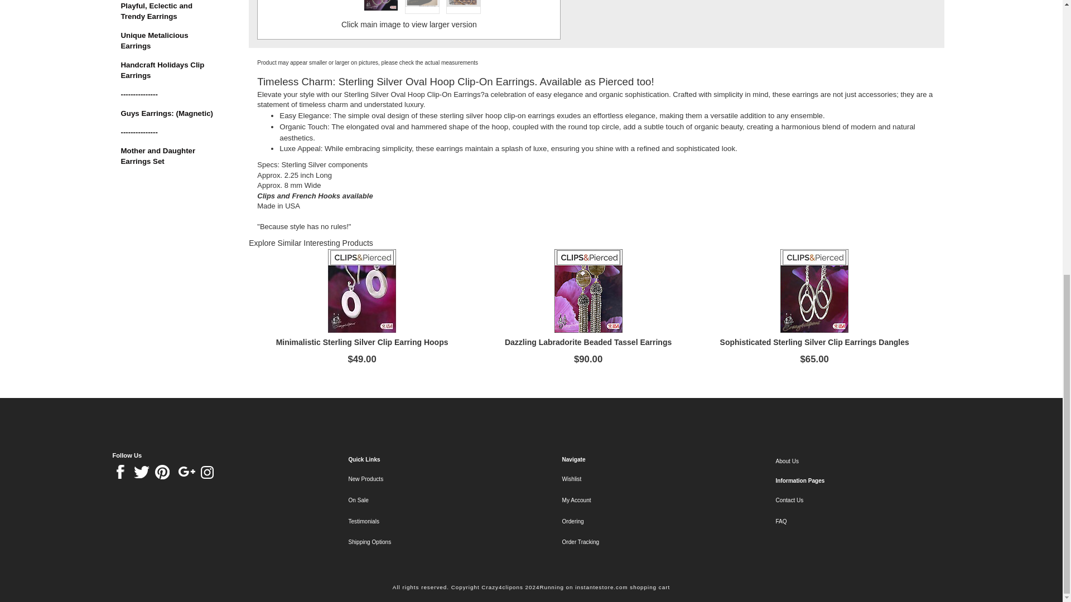 The width and height of the screenshot is (1071, 602). I want to click on Handcraft Holidays Clip Earrings, so click(167, 70).